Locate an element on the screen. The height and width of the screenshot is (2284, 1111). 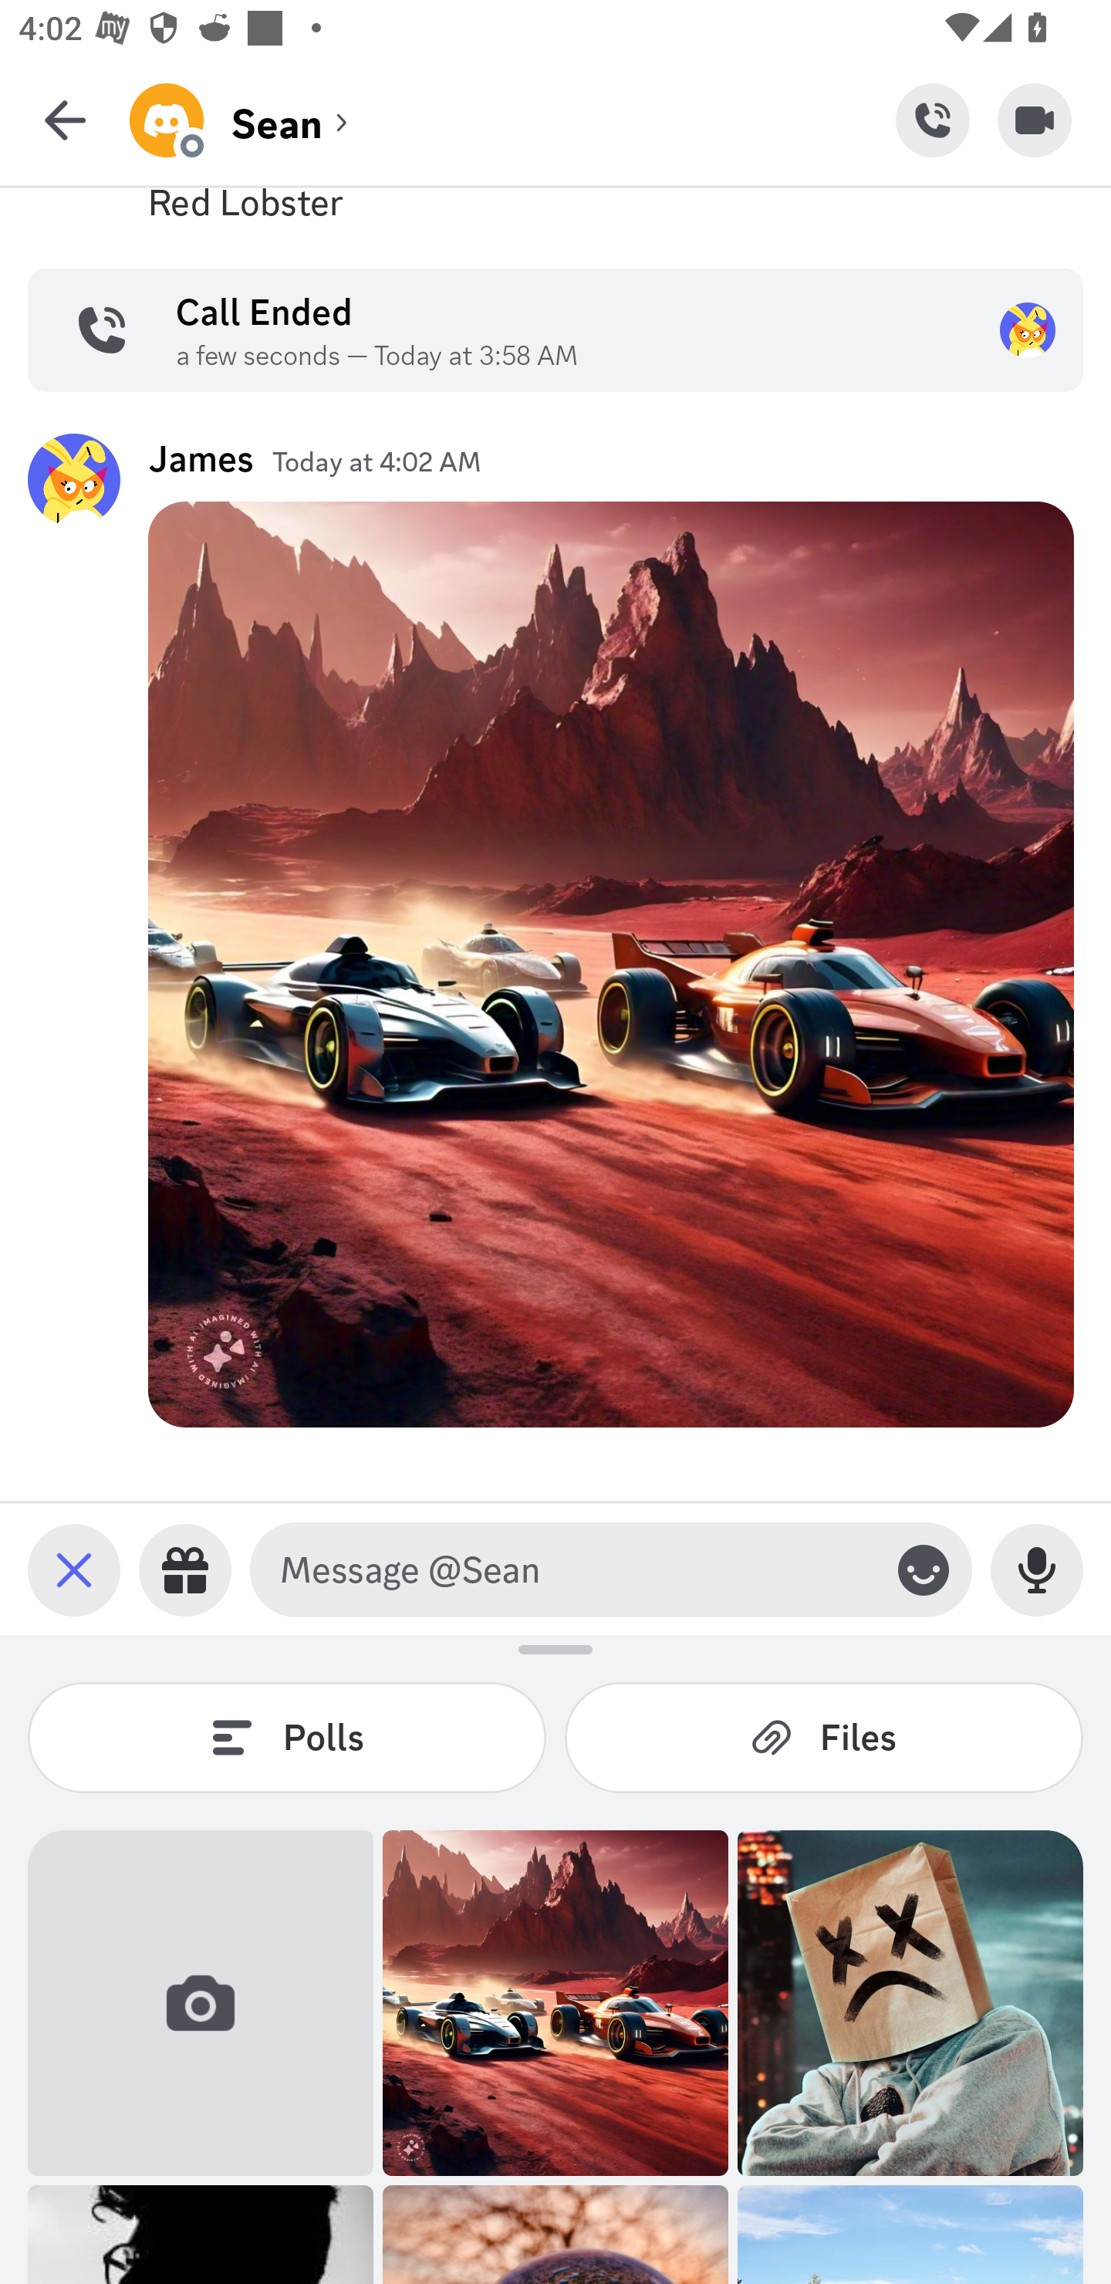
Back is located at coordinates (65, 120).